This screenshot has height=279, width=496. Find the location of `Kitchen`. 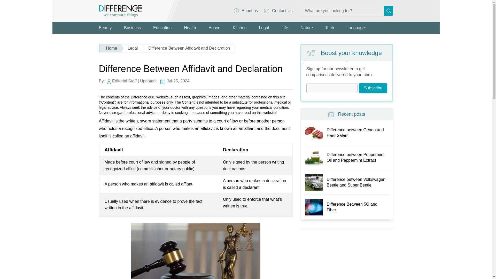

Kitchen is located at coordinates (239, 28).